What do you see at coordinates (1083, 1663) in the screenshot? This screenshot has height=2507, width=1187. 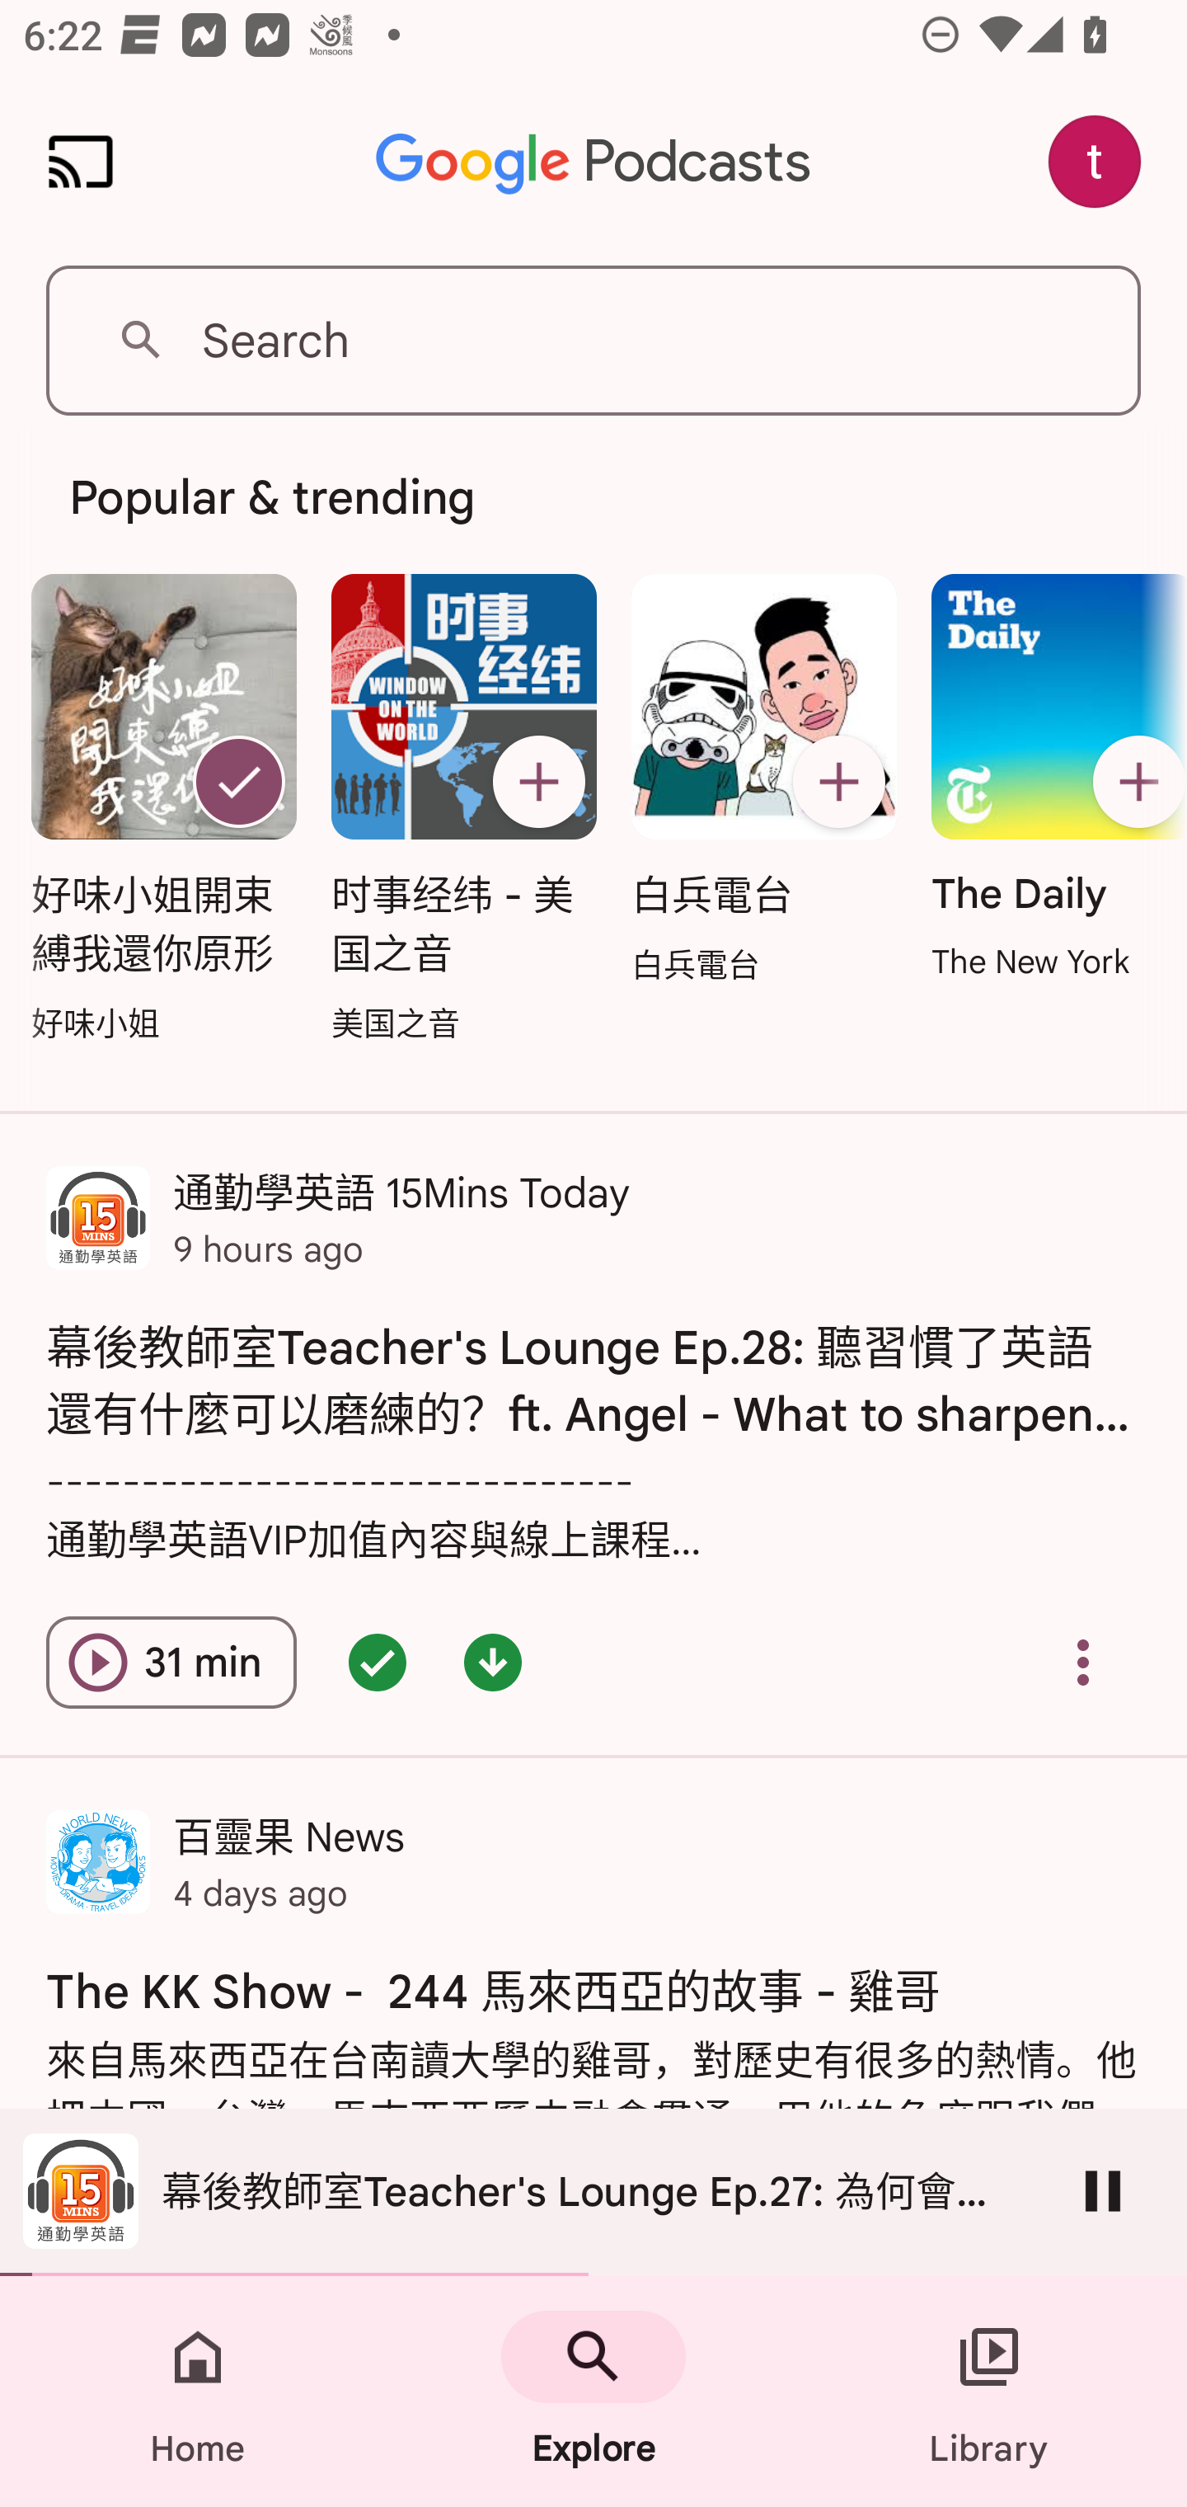 I see `Overflow menu` at bounding box center [1083, 1663].